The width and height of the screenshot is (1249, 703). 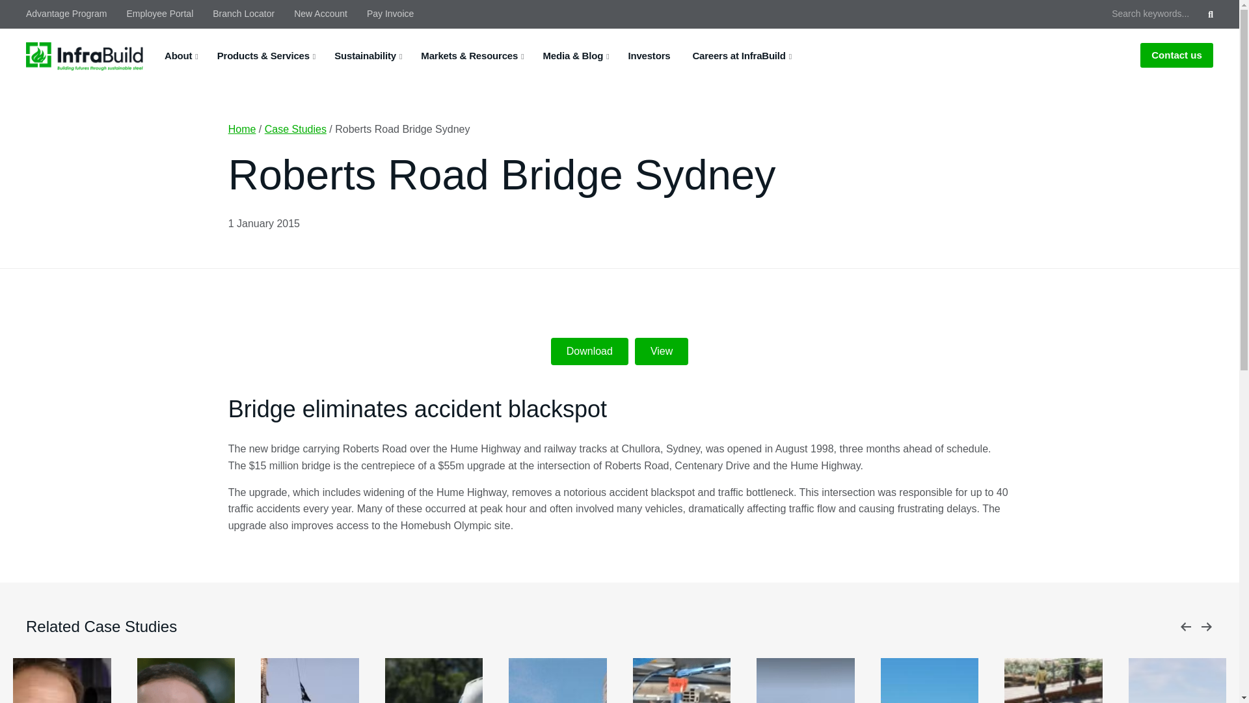 I want to click on Pay Invoice, so click(x=390, y=14).